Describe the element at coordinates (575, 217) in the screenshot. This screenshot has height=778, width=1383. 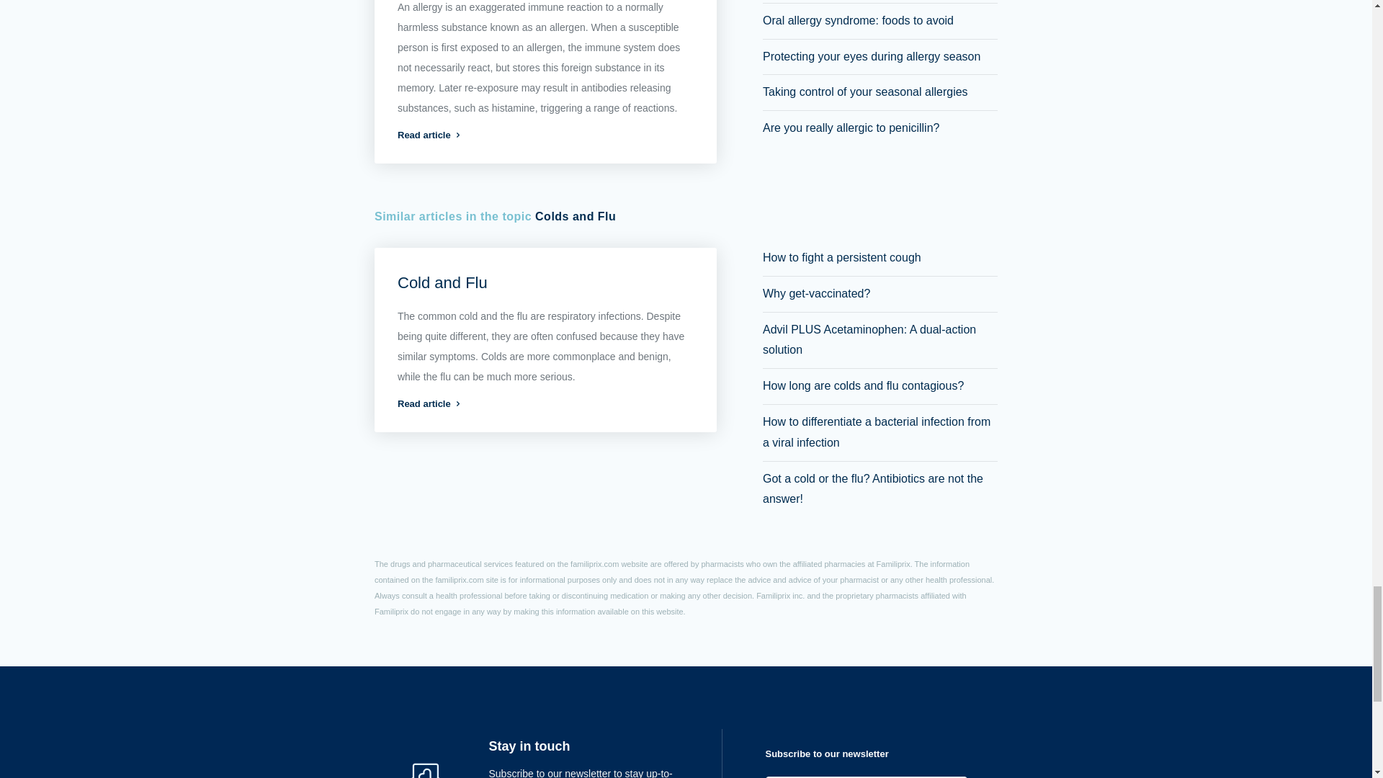
I see `Colds and Flu` at that location.